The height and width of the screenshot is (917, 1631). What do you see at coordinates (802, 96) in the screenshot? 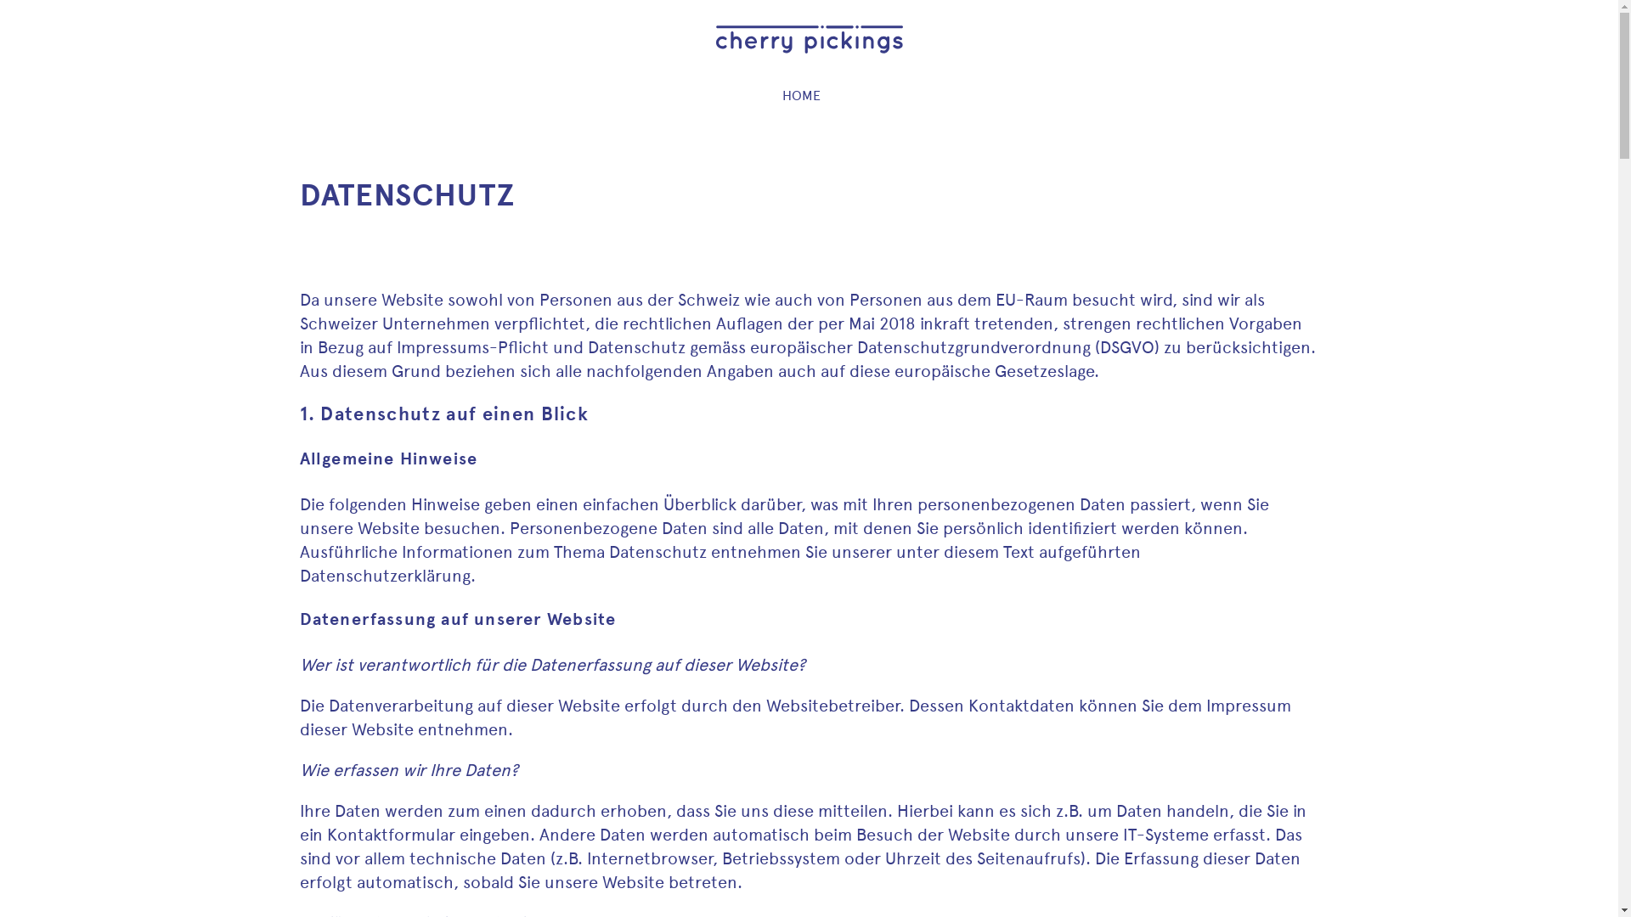
I see `HOME` at bounding box center [802, 96].